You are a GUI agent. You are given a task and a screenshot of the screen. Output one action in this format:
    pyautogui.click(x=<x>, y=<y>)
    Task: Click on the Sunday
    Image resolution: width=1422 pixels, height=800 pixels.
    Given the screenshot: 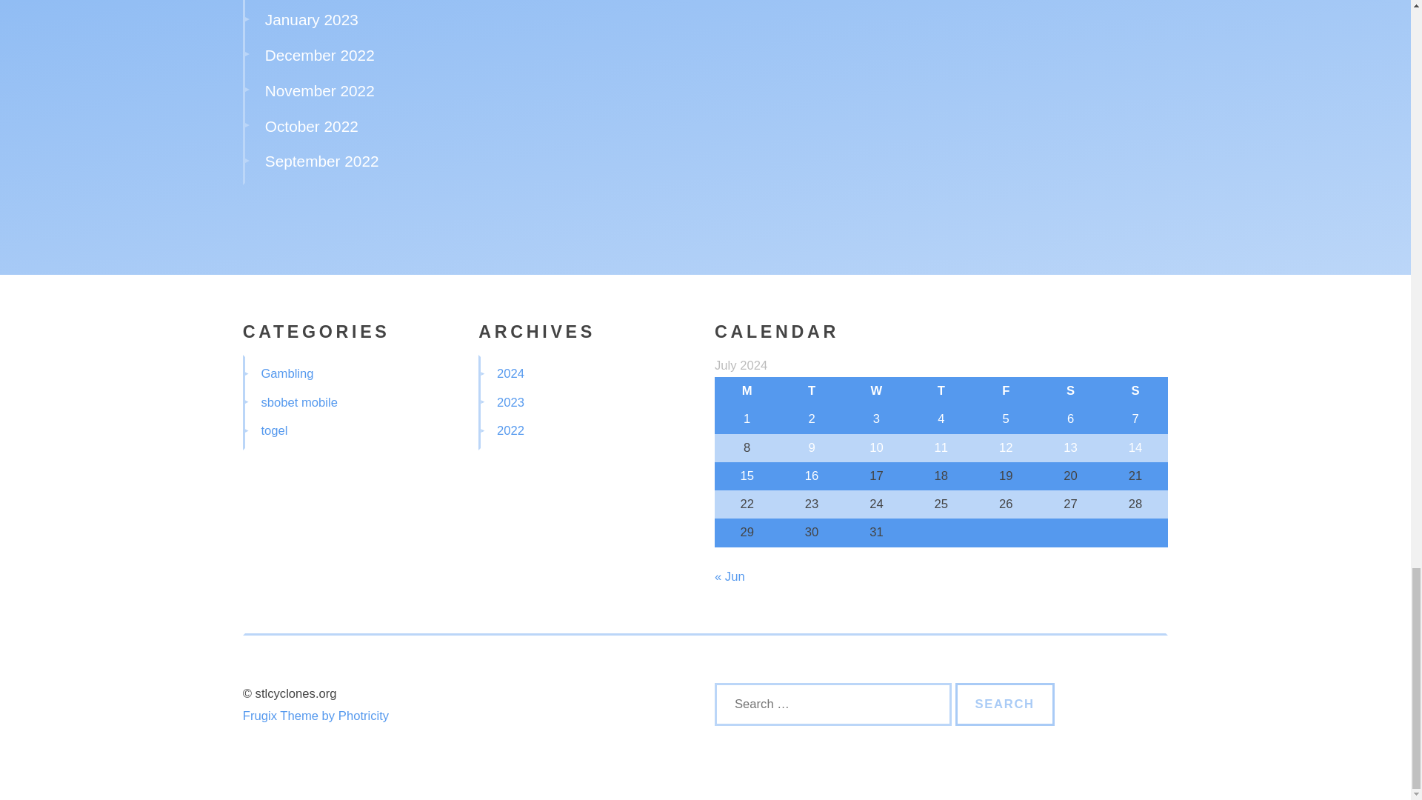 What is the action you would take?
    pyautogui.click(x=1135, y=390)
    